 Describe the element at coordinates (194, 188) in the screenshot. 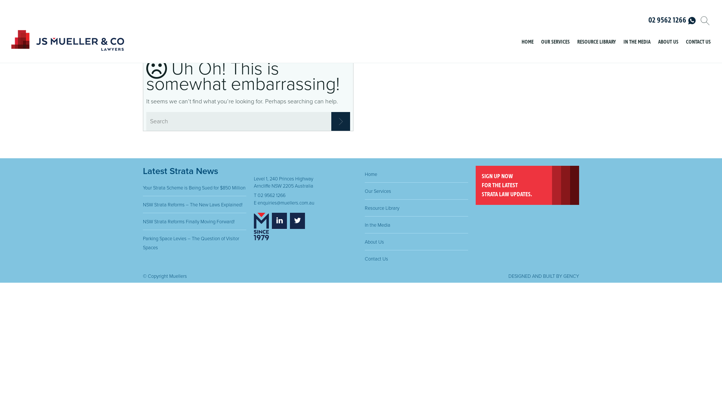

I see `Your Strata Scheme is Being Sued for $850 Million` at that location.